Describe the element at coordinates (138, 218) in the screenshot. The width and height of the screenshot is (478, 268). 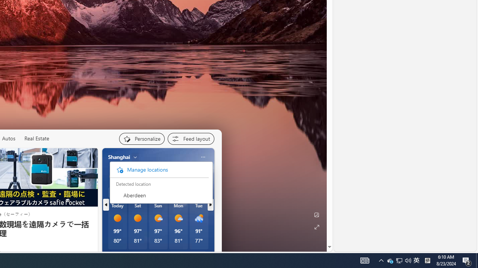
I see `Sunny` at that location.